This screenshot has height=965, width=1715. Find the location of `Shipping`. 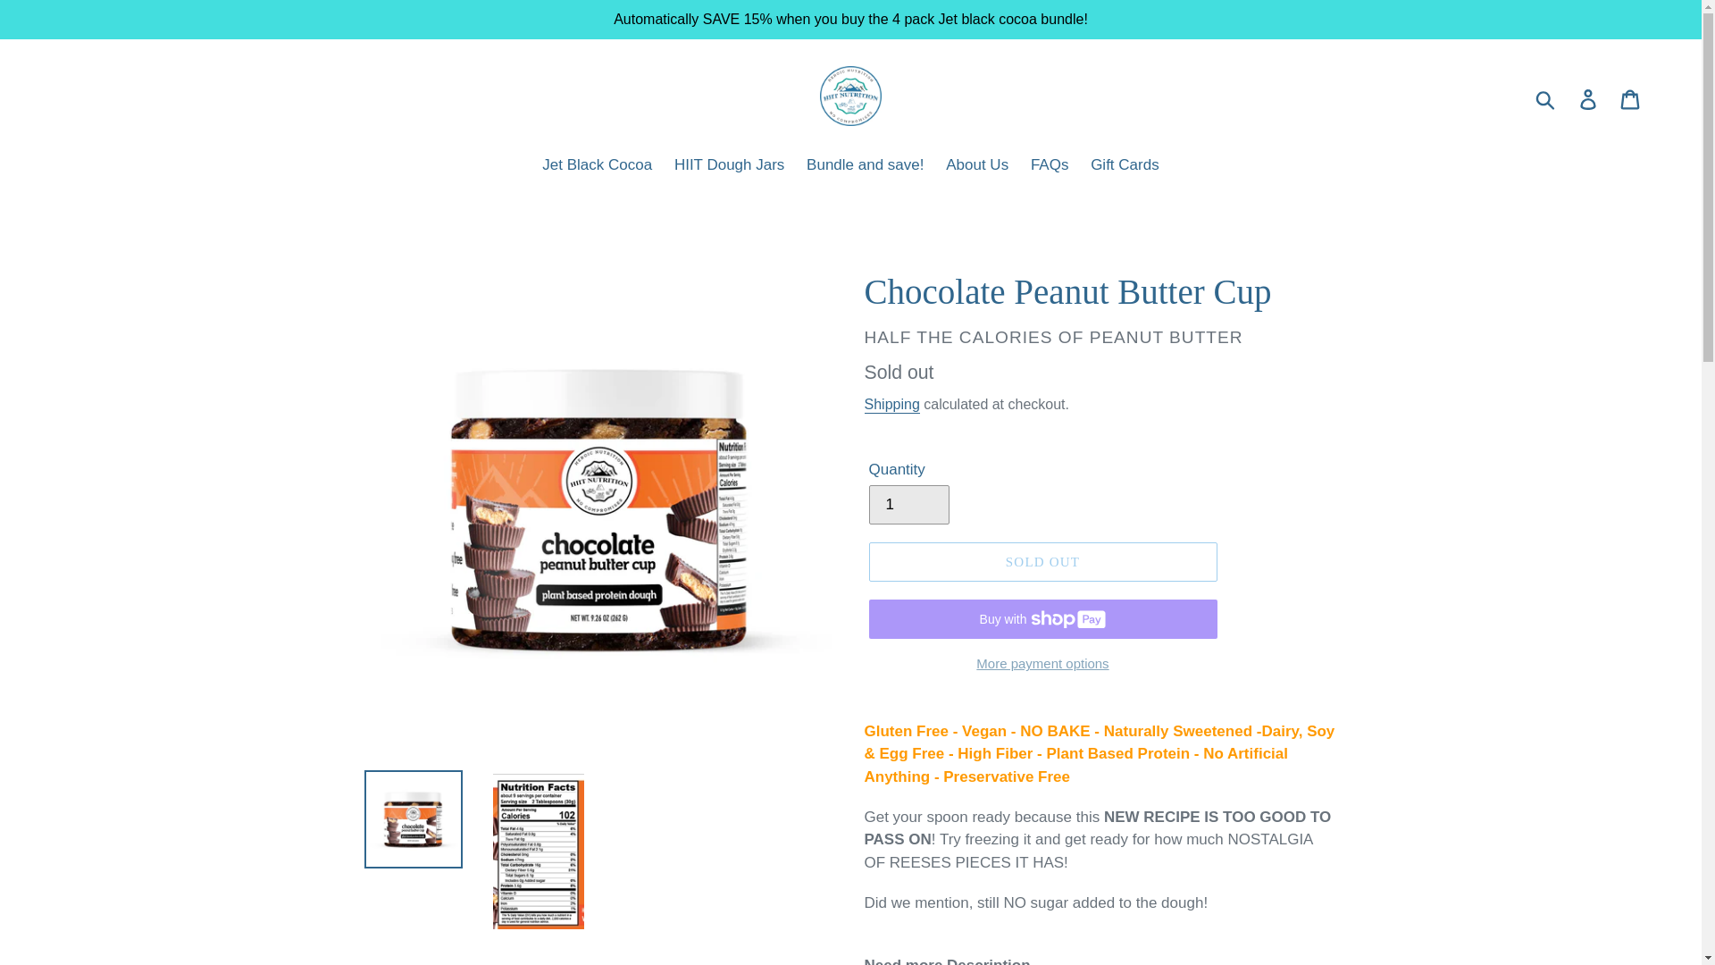

Shipping is located at coordinates (891, 405).